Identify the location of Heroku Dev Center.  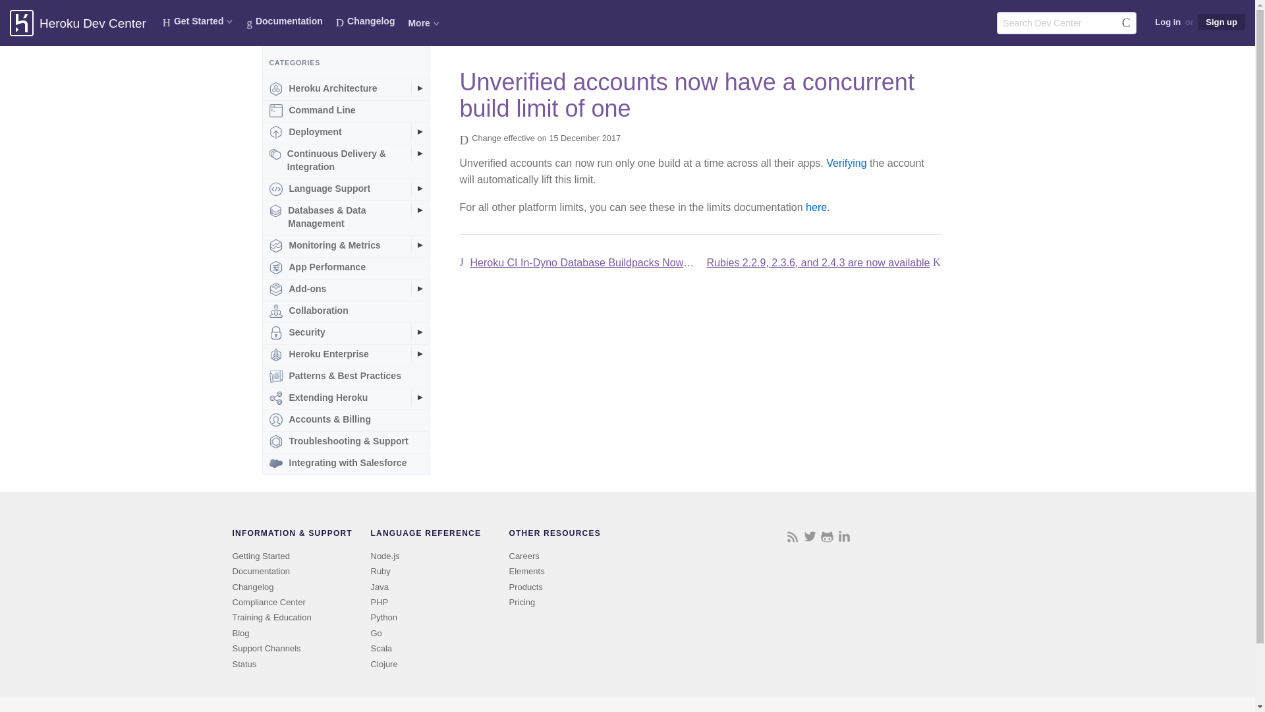
(92, 24).